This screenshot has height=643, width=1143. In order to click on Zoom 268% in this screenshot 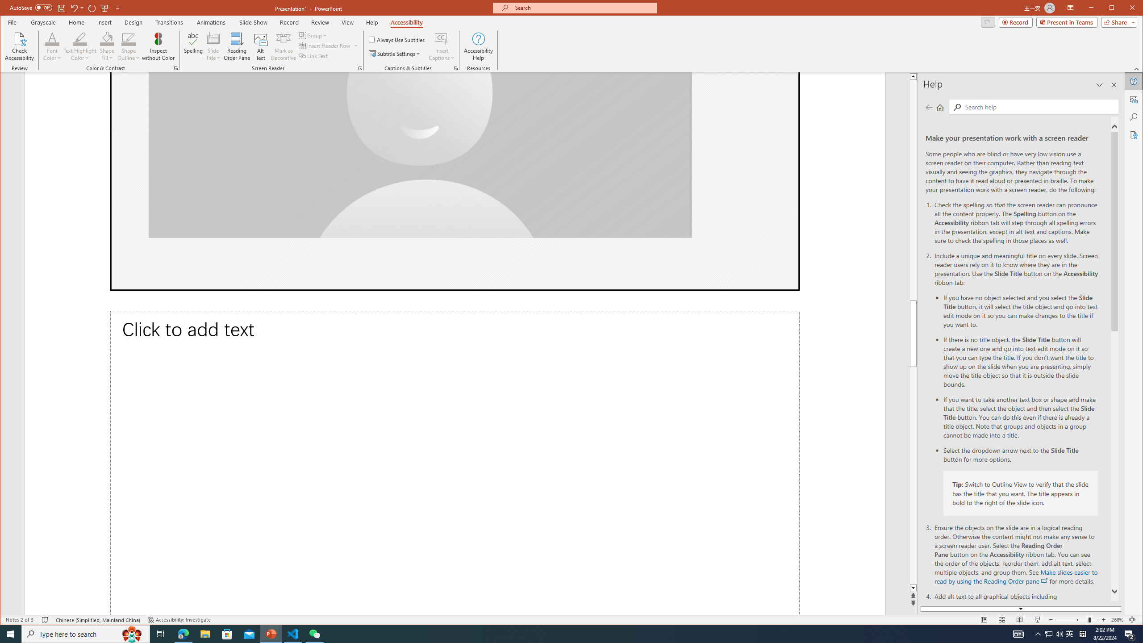, I will do `click(1117, 620)`.